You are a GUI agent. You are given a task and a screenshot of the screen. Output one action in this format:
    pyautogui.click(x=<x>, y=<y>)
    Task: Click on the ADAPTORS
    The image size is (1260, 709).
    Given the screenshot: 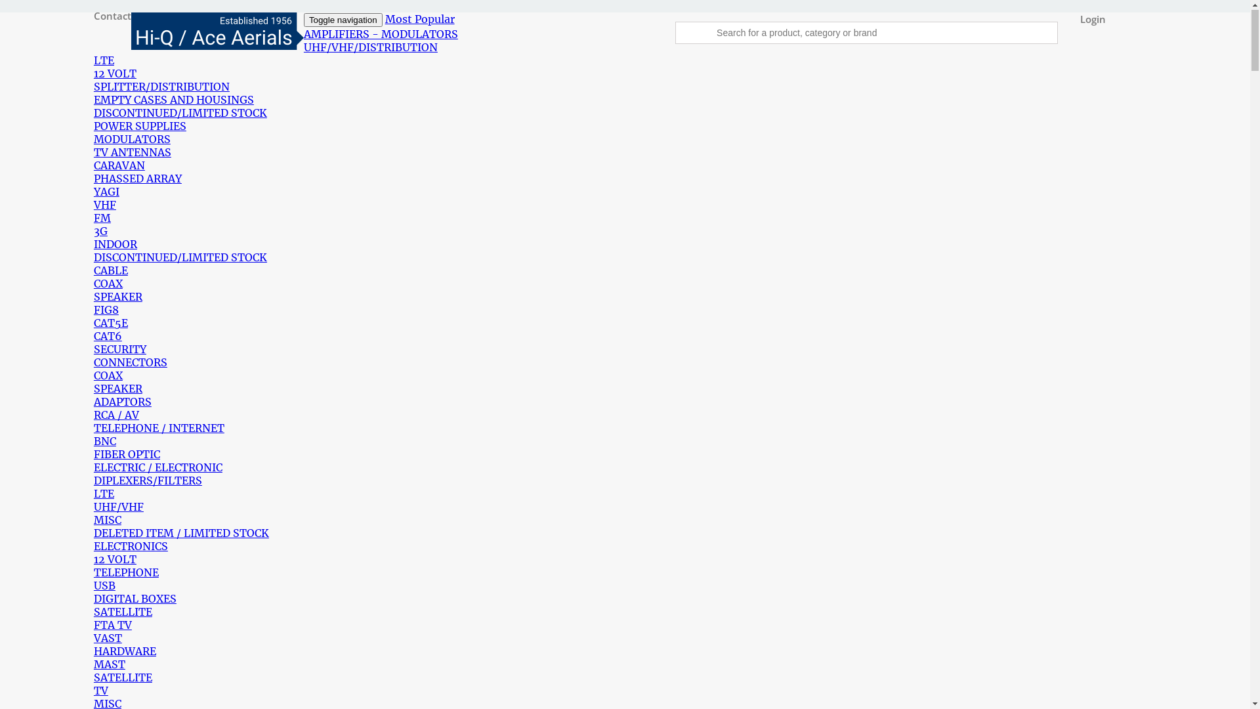 What is the action you would take?
    pyautogui.click(x=123, y=402)
    